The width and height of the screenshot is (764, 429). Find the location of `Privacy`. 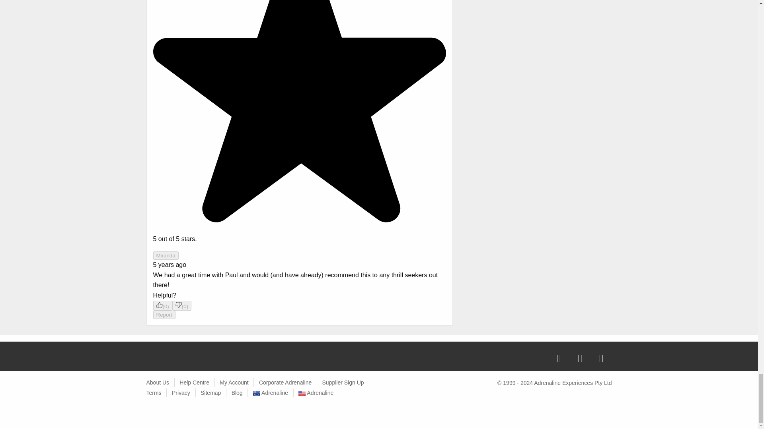

Privacy is located at coordinates (181, 392).